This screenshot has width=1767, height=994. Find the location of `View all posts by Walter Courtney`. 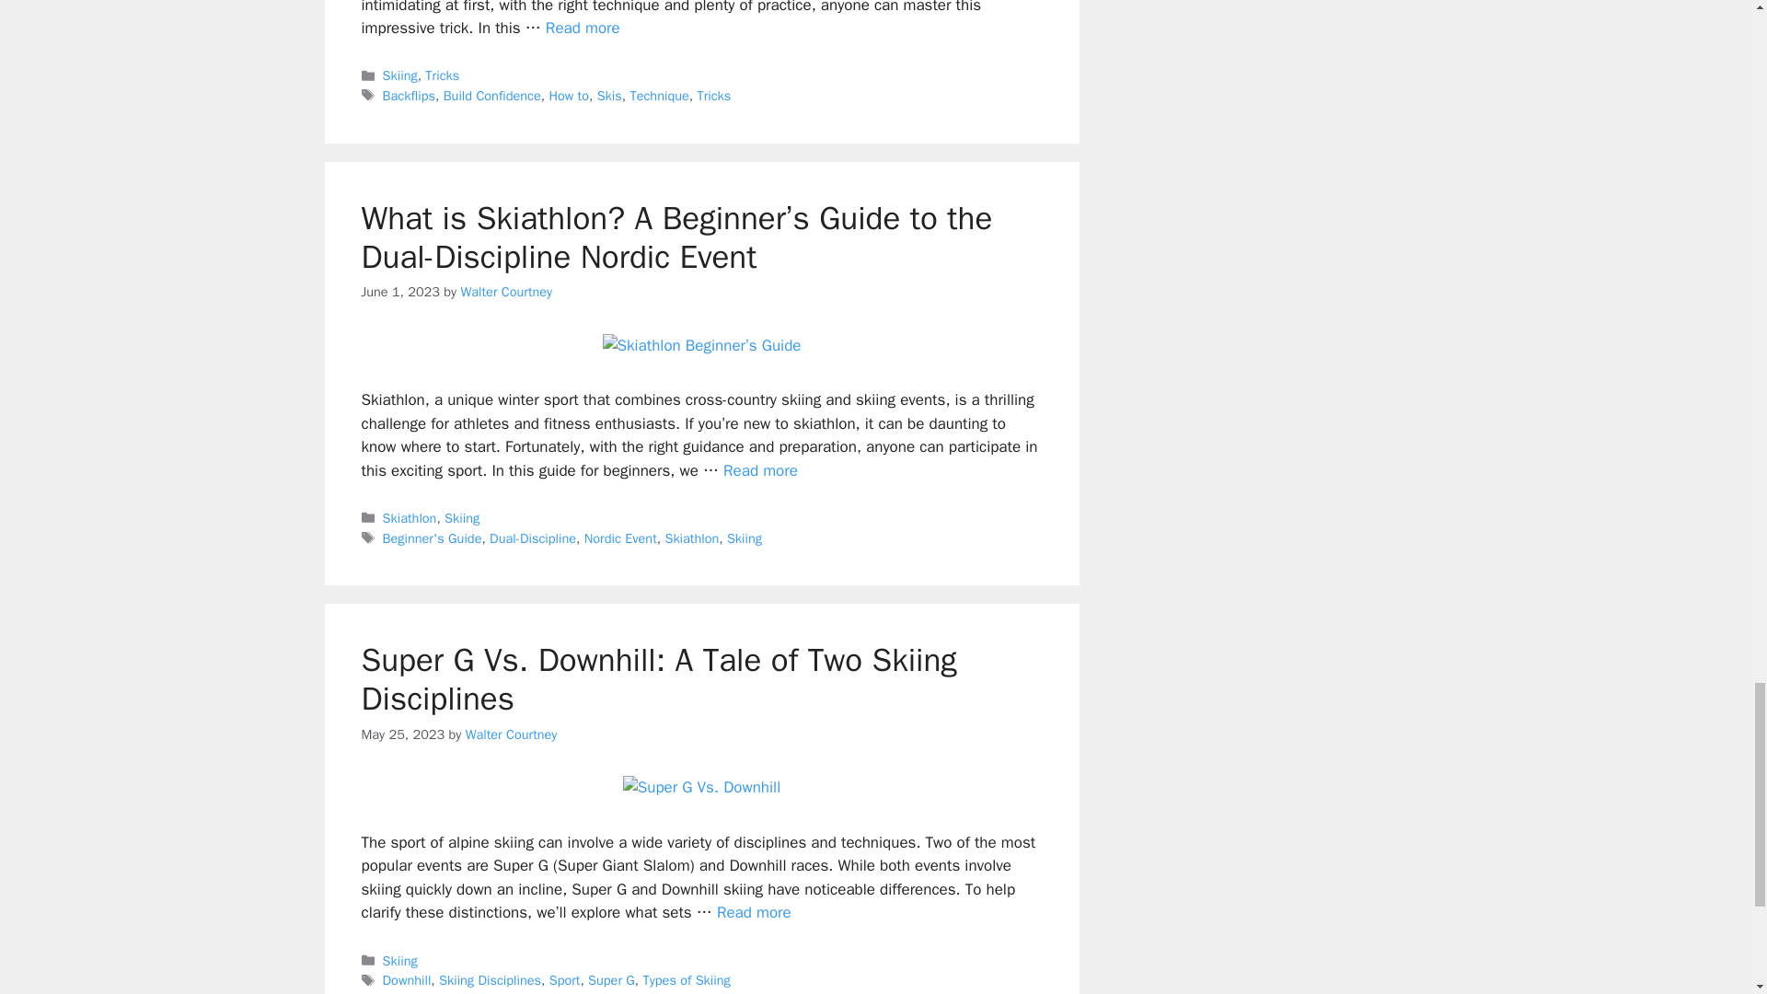

View all posts by Walter Courtney is located at coordinates (505, 291).